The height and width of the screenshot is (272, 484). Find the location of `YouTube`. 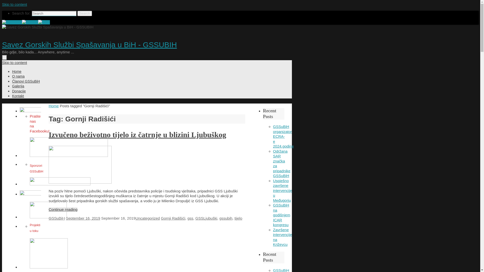

YouTube is located at coordinates (12, 22).